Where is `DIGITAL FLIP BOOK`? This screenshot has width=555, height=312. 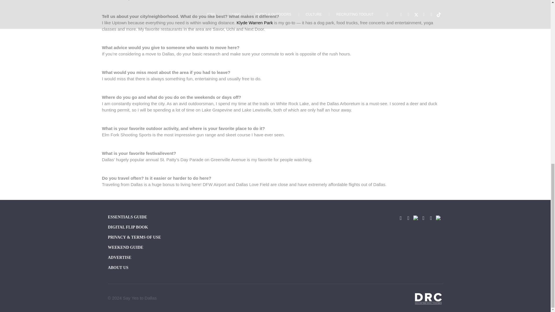 DIGITAL FLIP BOOK is located at coordinates (160, 228).